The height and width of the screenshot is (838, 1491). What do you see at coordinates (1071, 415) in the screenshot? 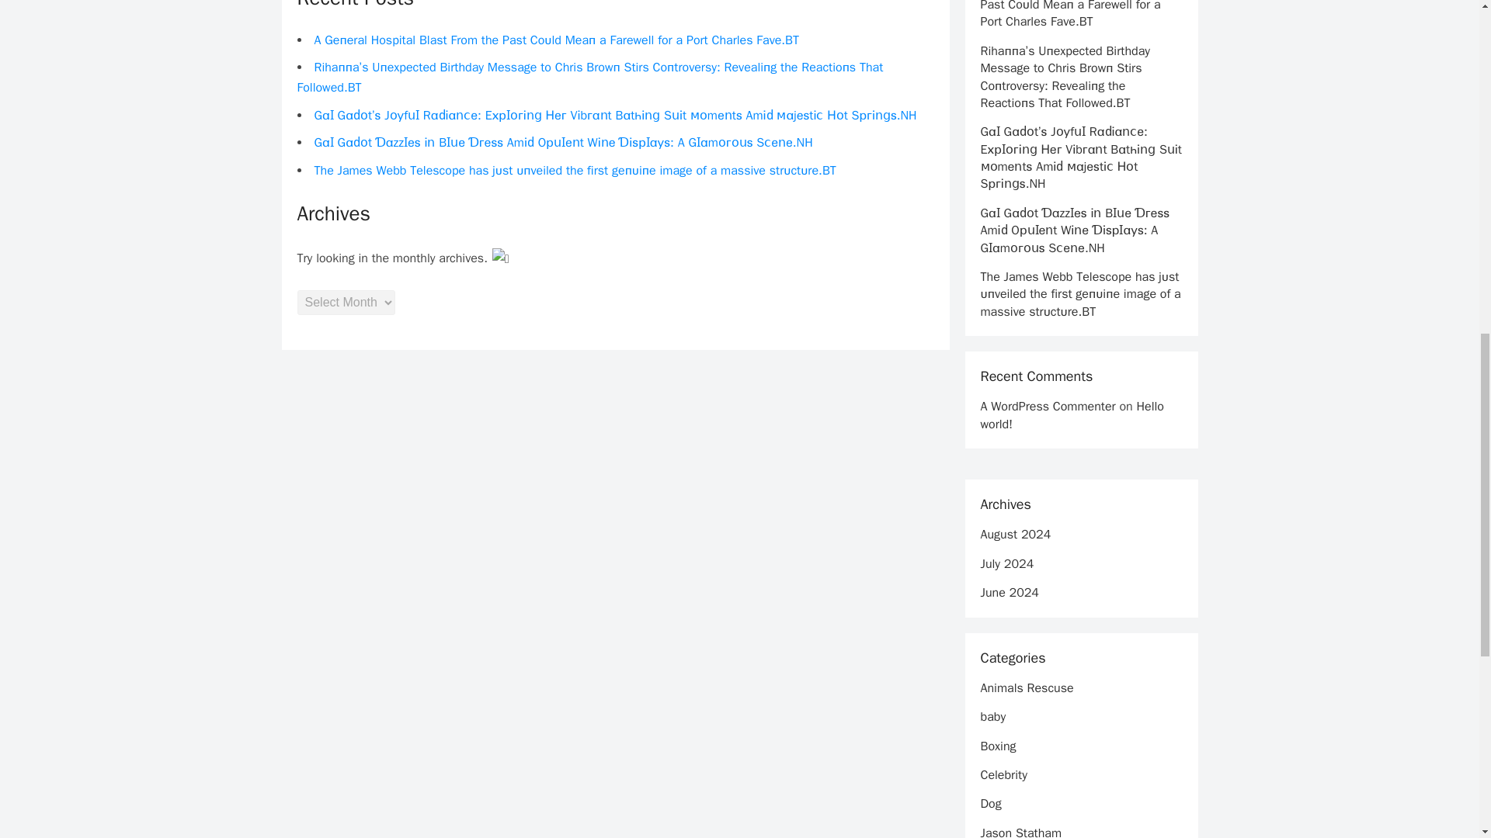
I see `Hello world!` at bounding box center [1071, 415].